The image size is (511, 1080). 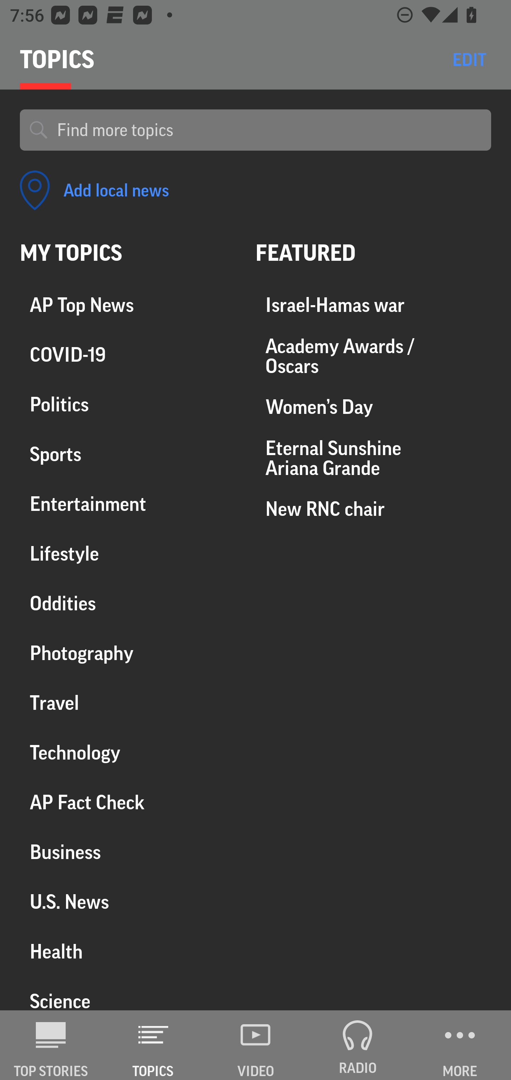 What do you see at coordinates (128, 355) in the screenshot?
I see `COVID-19` at bounding box center [128, 355].